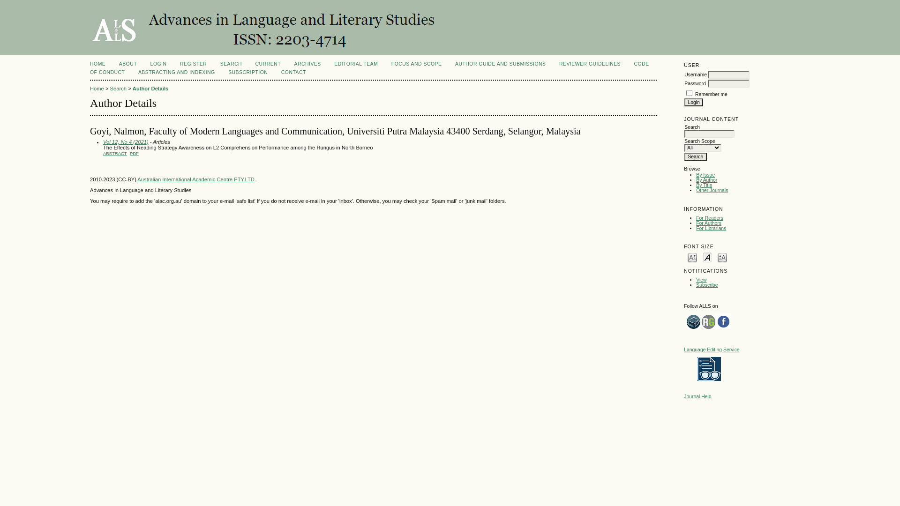  Describe the element at coordinates (707, 180) in the screenshot. I see `By Author` at that location.